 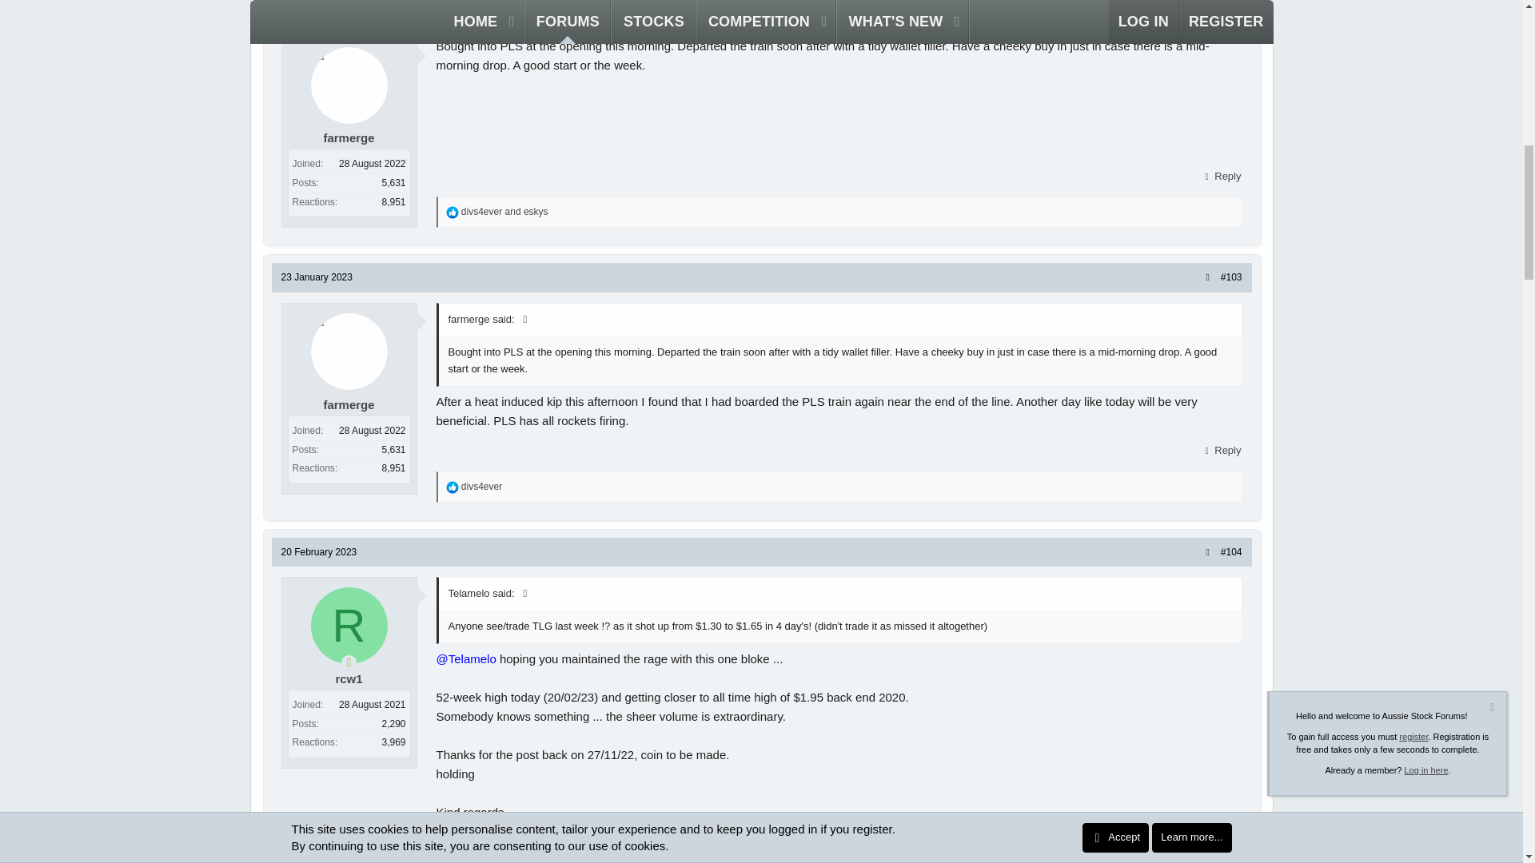 What do you see at coordinates (317, 10) in the screenshot?
I see `23 January 2023 at 11:31 AM` at bounding box center [317, 10].